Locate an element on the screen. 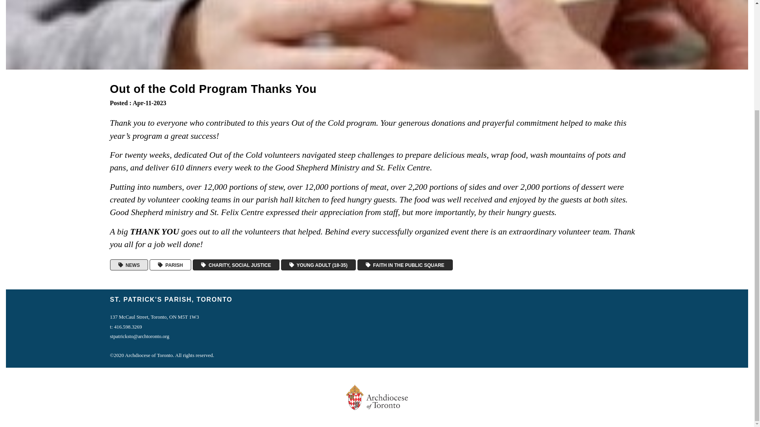 This screenshot has width=760, height=427. Get directions is located at coordinates (154, 317).